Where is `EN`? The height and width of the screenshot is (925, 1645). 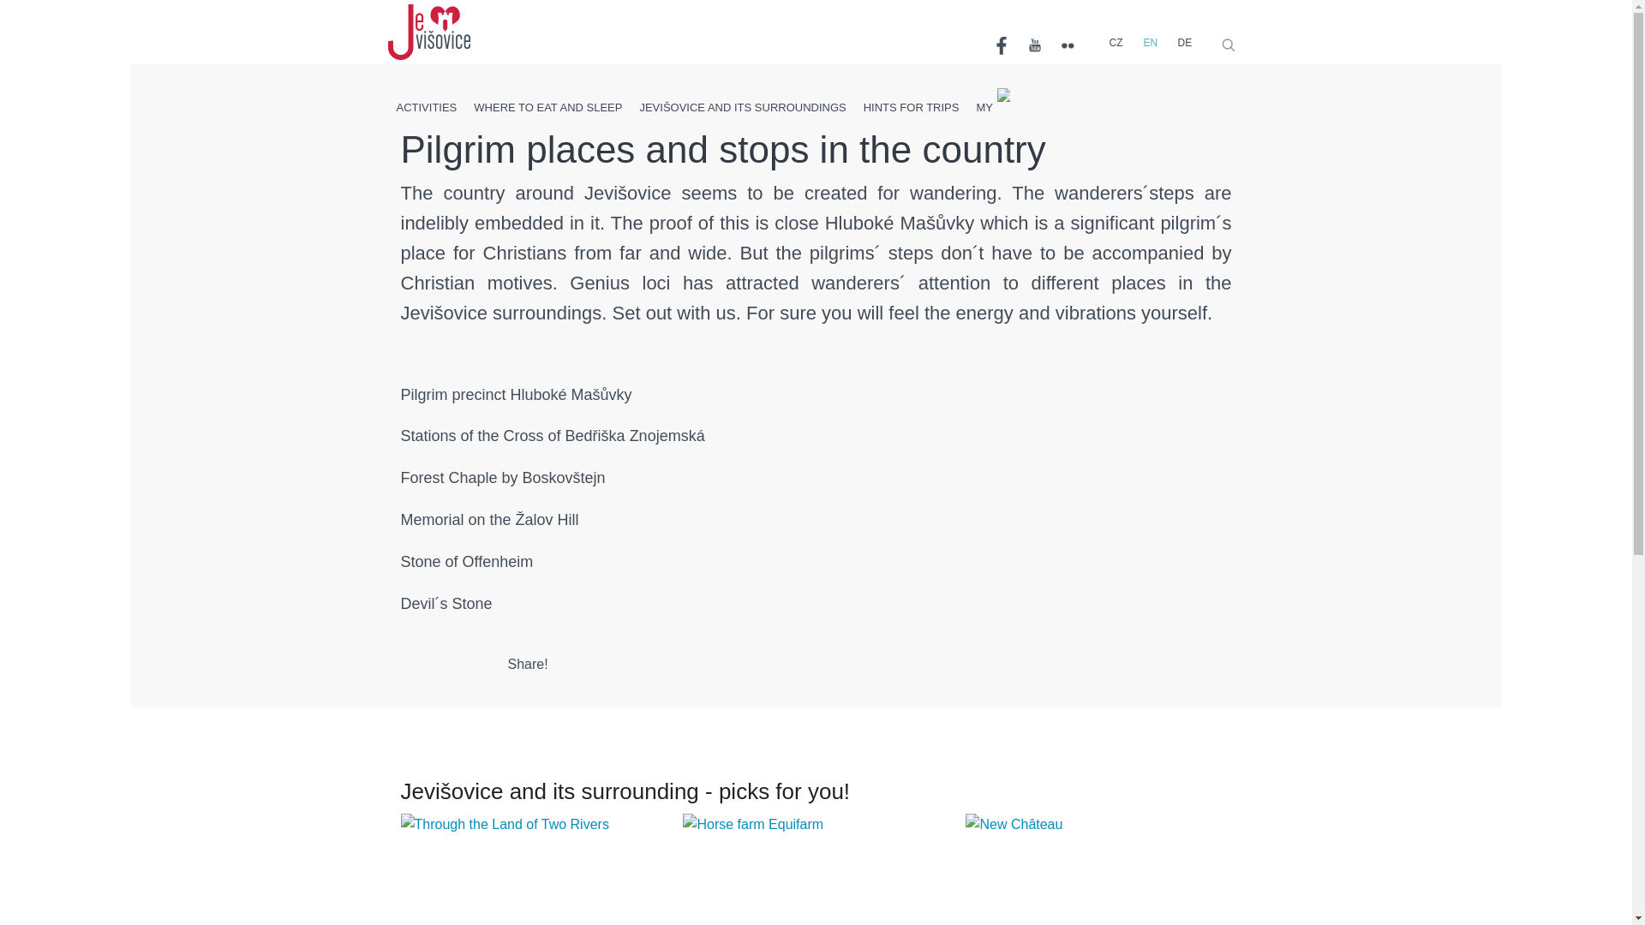 EN is located at coordinates (1148, 43).